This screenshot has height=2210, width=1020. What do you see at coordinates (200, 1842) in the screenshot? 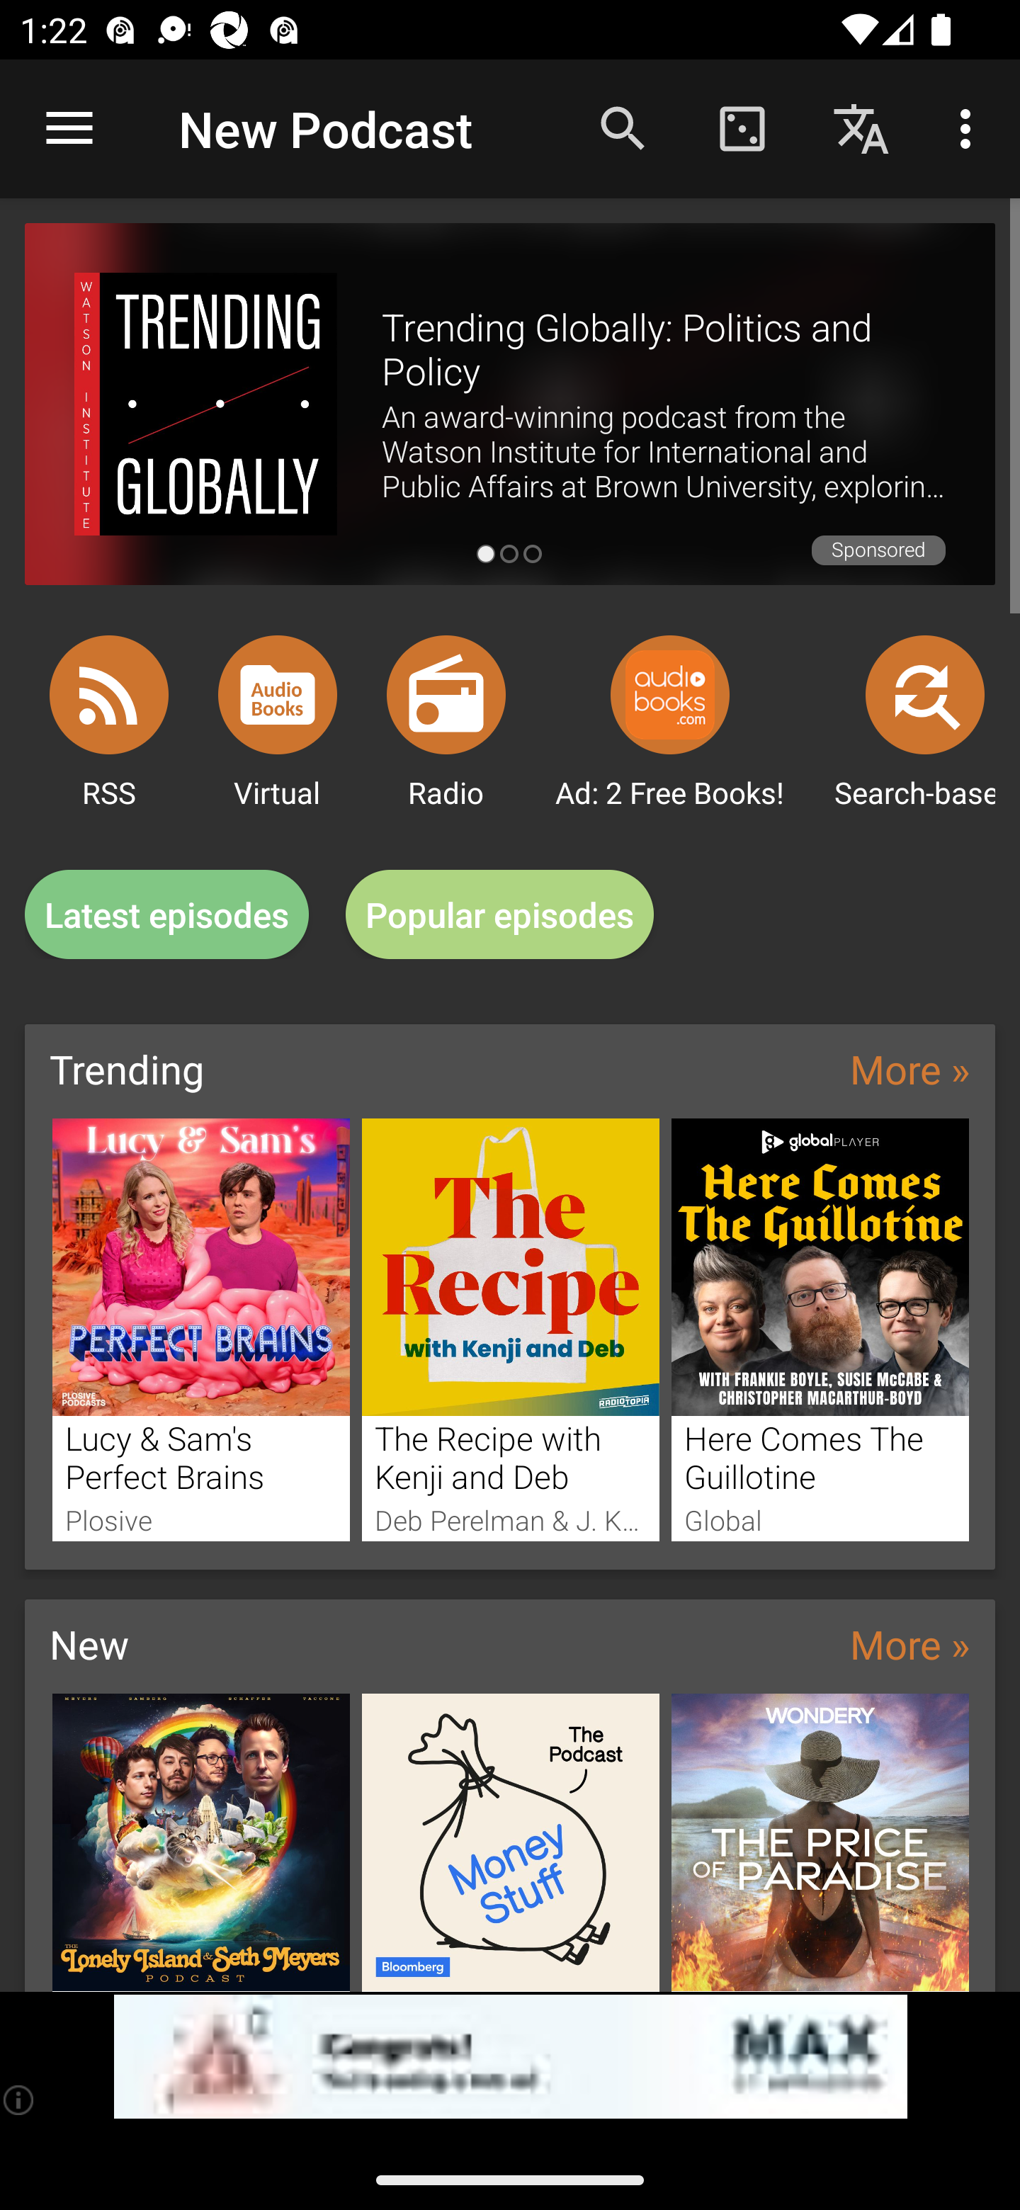
I see `The Lonely Island and Seth Meyers Podcast` at bounding box center [200, 1842].